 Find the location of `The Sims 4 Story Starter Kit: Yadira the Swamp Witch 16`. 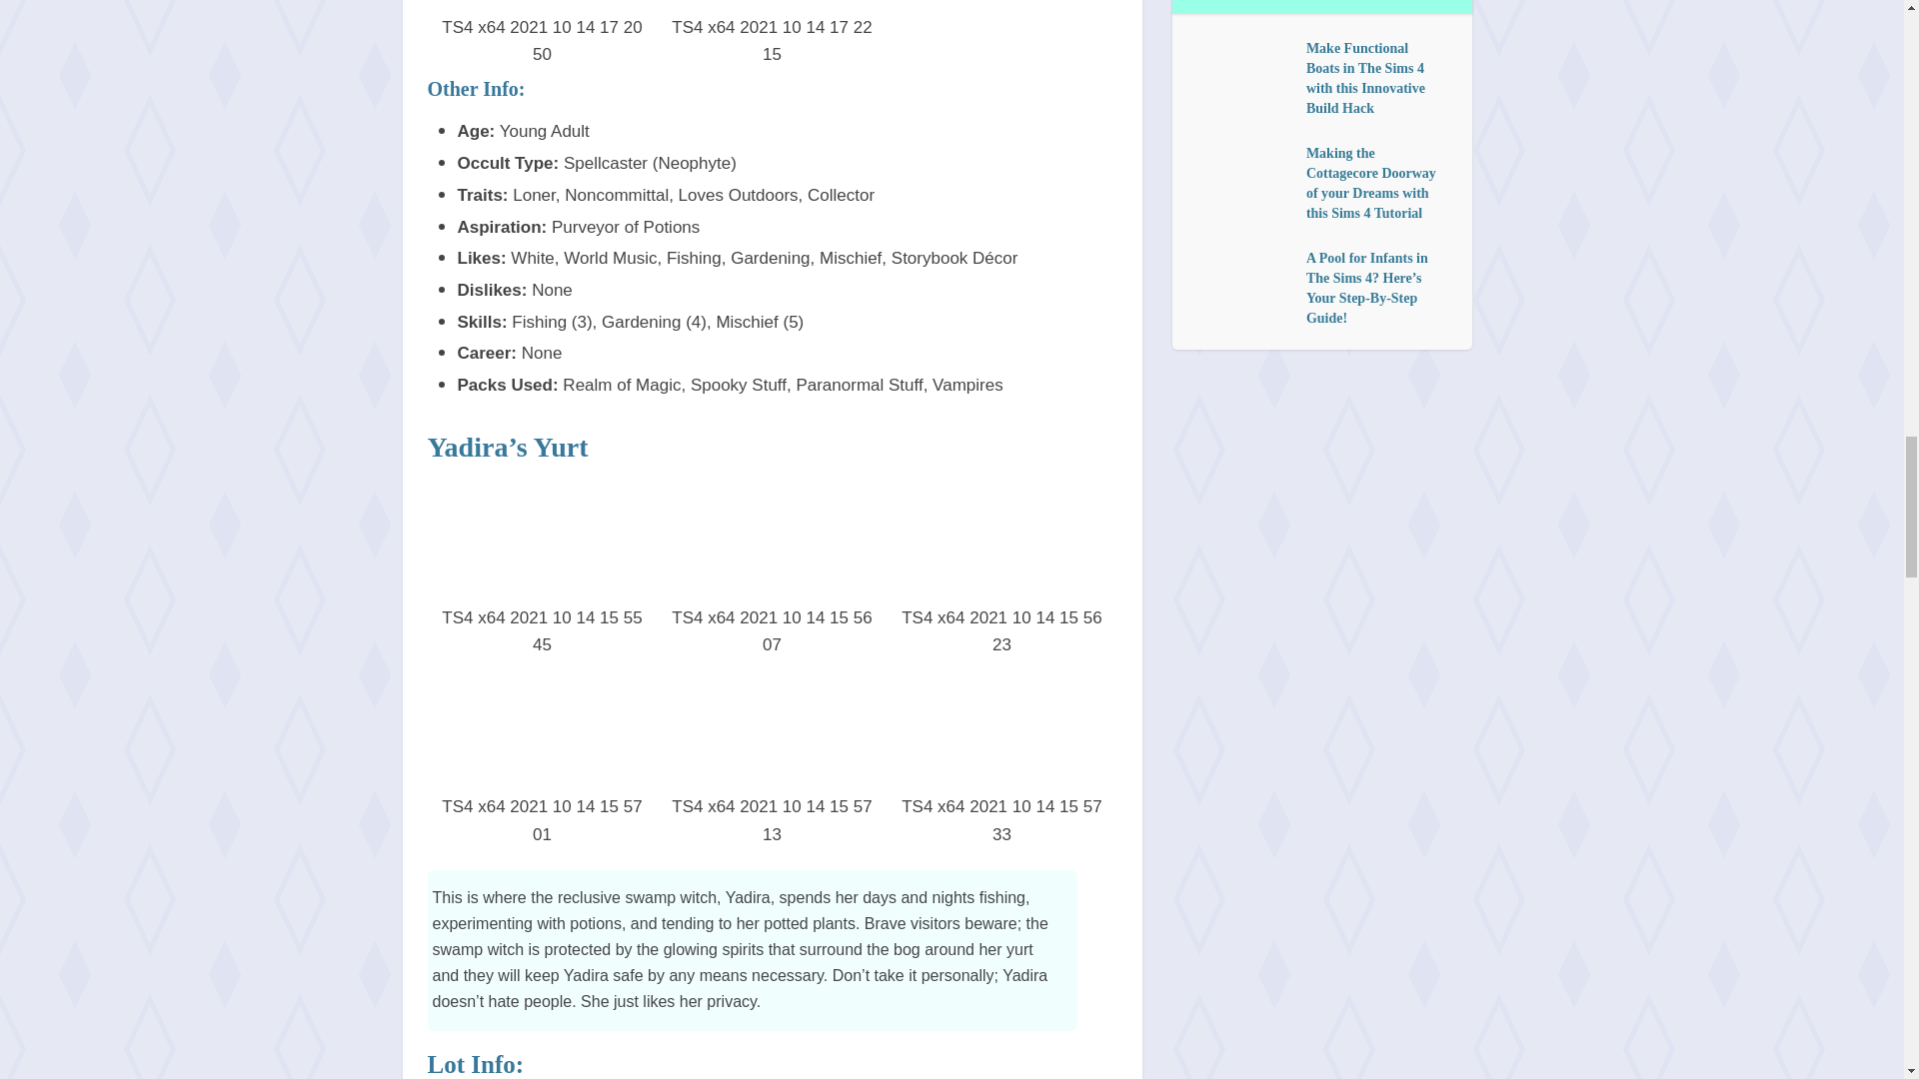

The Sims 4 Story Starter Kit: Yadira the Swamp Witch 16 is located at coordinates (1001, 731).